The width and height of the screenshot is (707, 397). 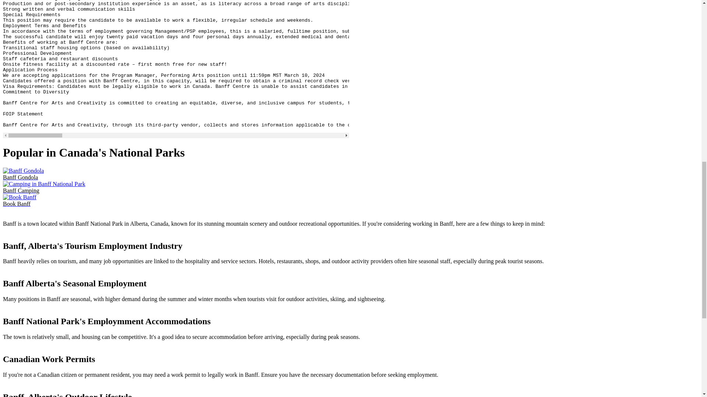 What do you see at coordinates (23, 174) in the screenshot?
I see `Banff Gondola` at bounding box center [23, 174].